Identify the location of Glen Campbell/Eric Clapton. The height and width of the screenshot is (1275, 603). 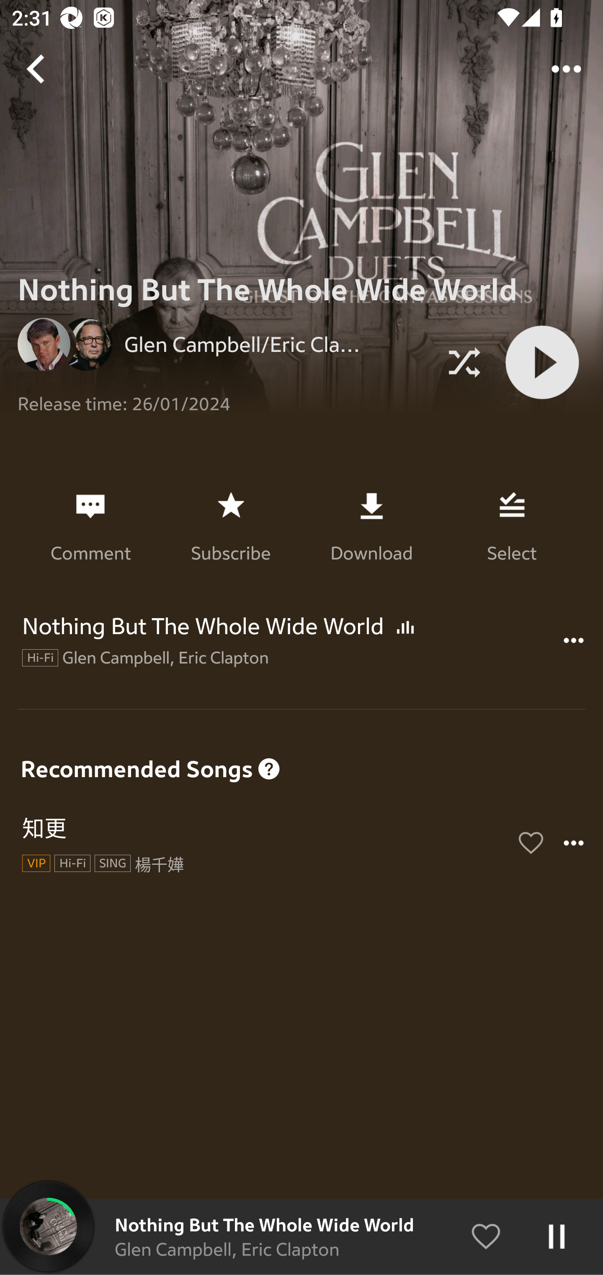
(237, 344).